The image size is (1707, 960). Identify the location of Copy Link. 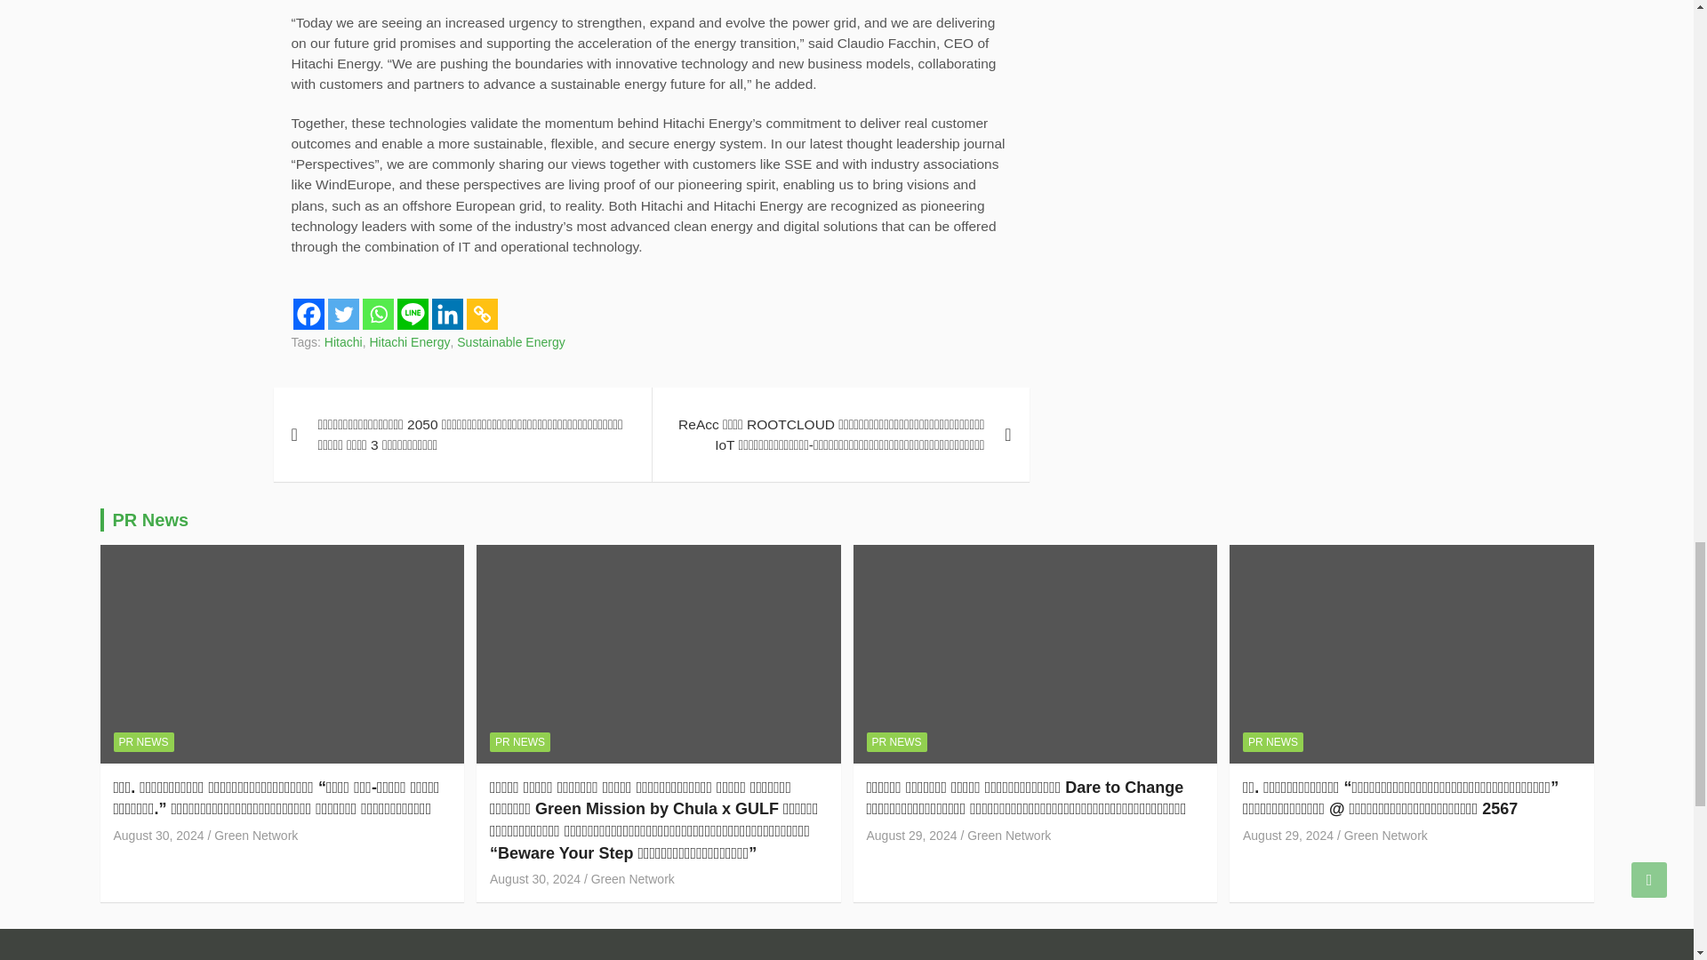
(481, 314).